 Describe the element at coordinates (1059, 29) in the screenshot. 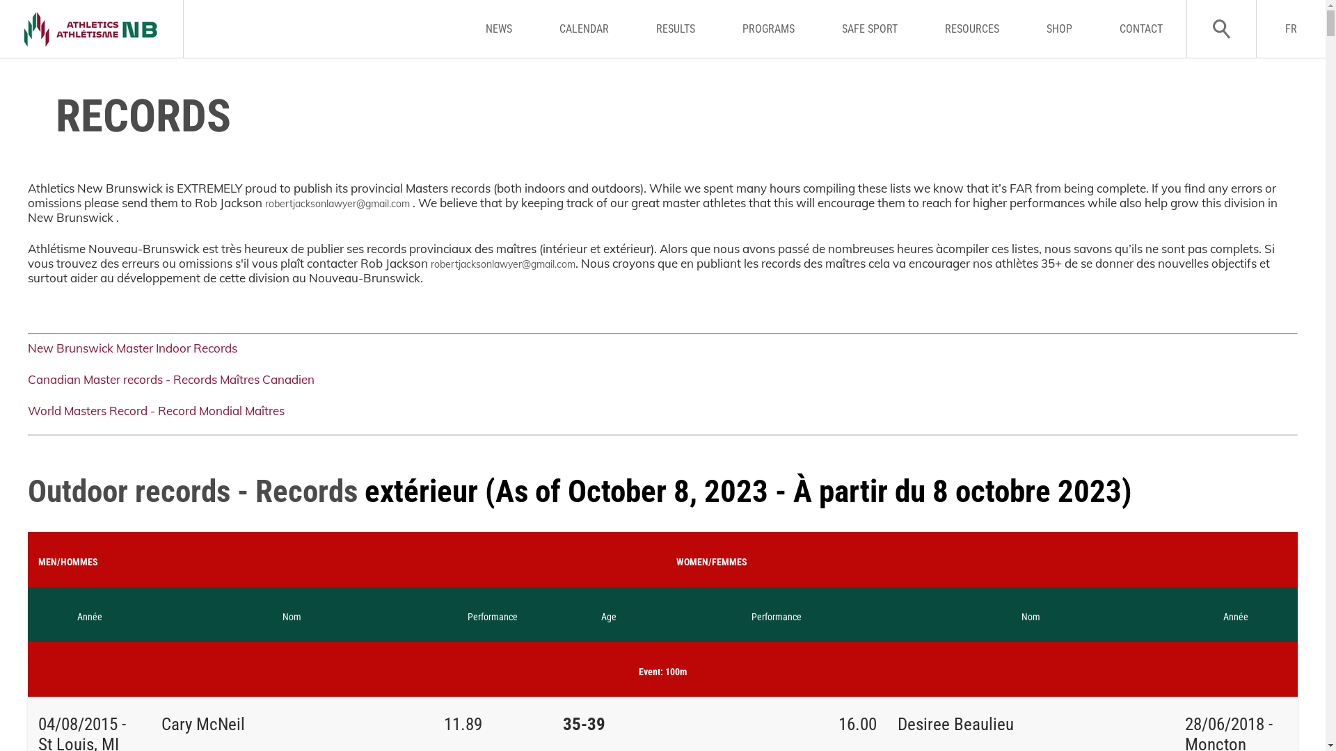

I see `SHOP` at that location.